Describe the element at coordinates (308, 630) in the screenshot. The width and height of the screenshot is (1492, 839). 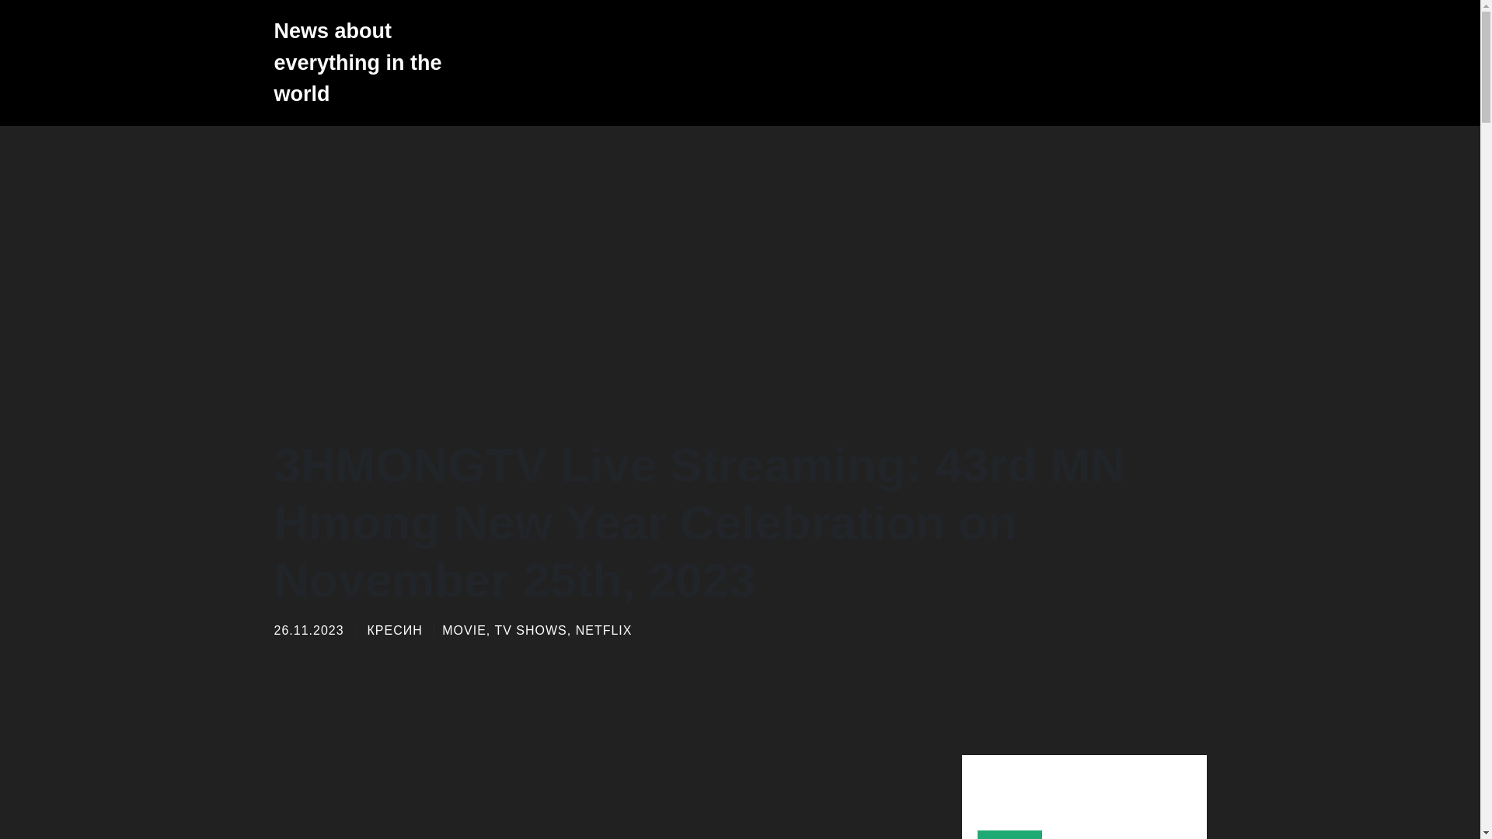
I see `26.11.2023` at that location.